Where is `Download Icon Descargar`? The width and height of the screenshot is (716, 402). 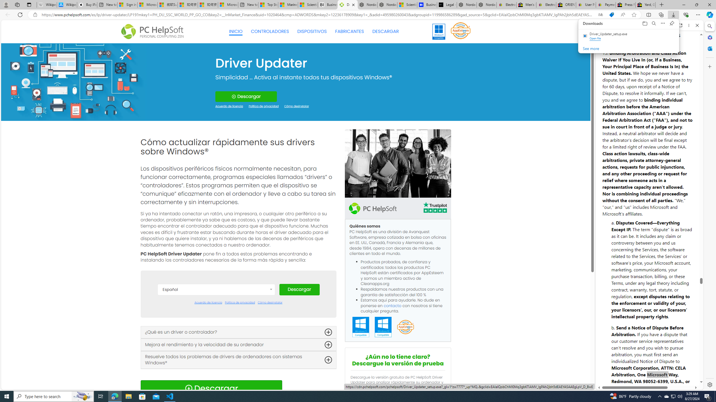 Download Icon Descargar is located at coordinates (211, 388).